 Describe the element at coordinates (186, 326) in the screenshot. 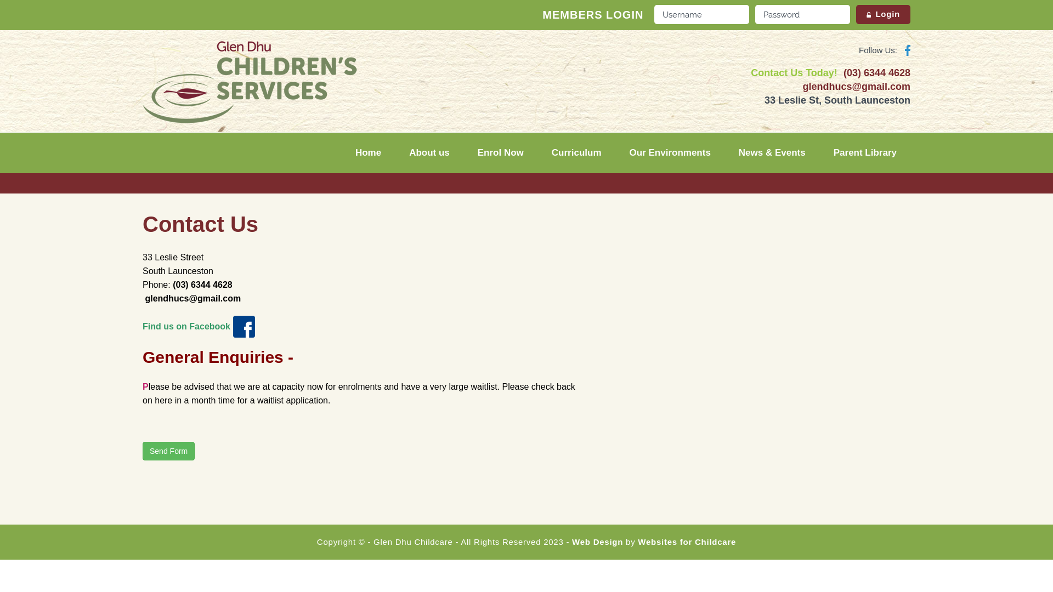

I see `Find us on Facebook` at that location.